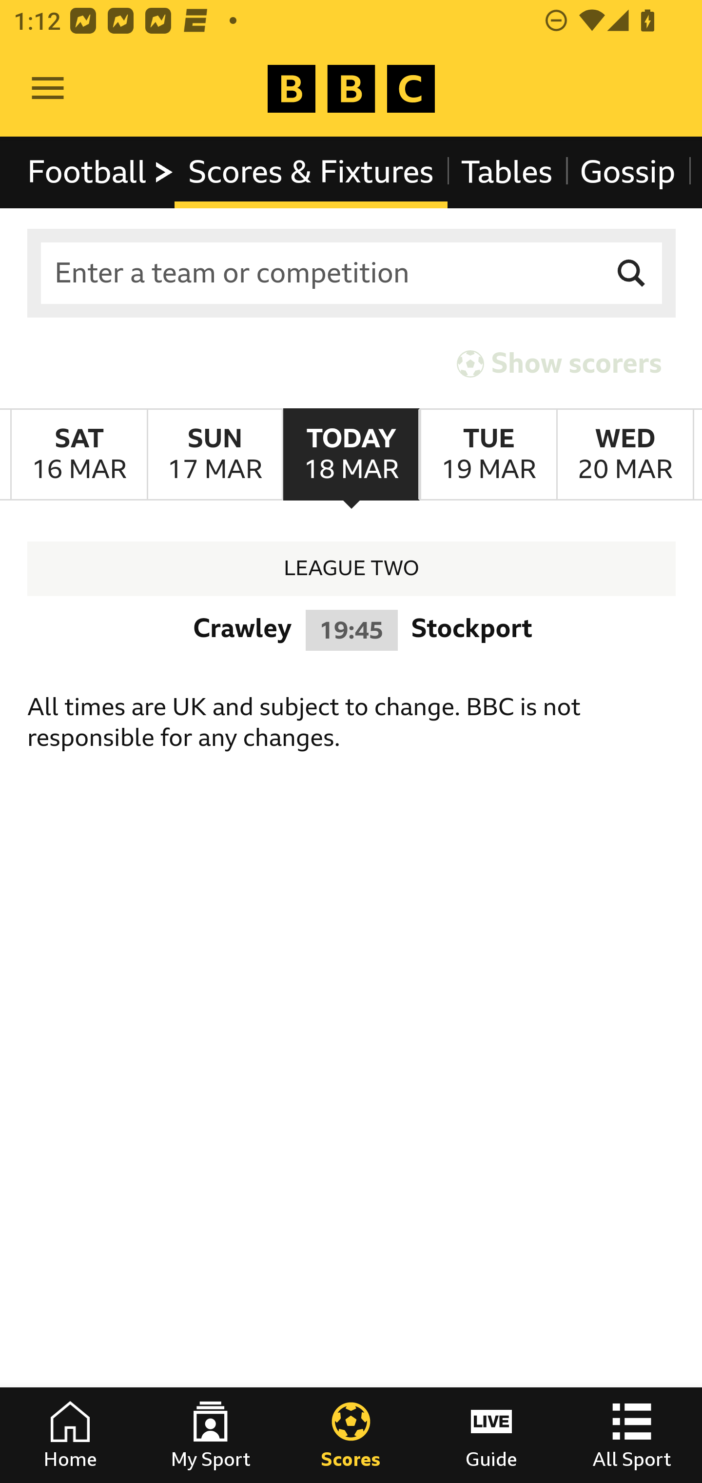  What do you see at coordinates (70, 1435) in the screenshot?
I see `Home` at bounding box center [70, 1435].